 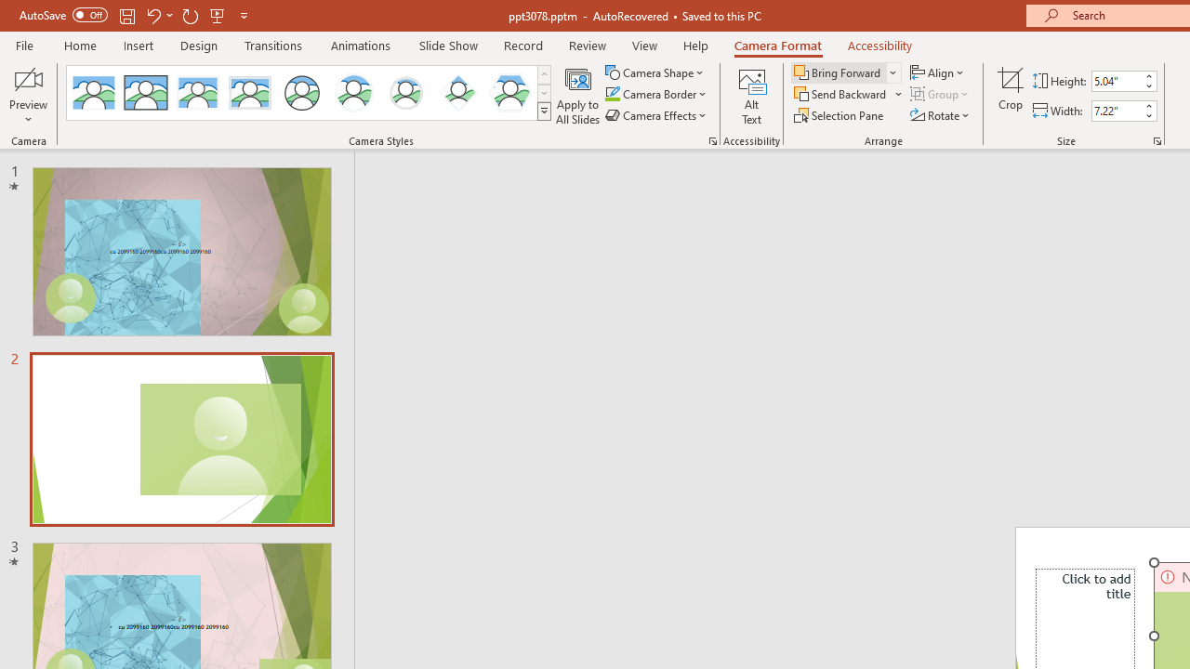 I want to click on Send Backward, so click(x=842, y=95).